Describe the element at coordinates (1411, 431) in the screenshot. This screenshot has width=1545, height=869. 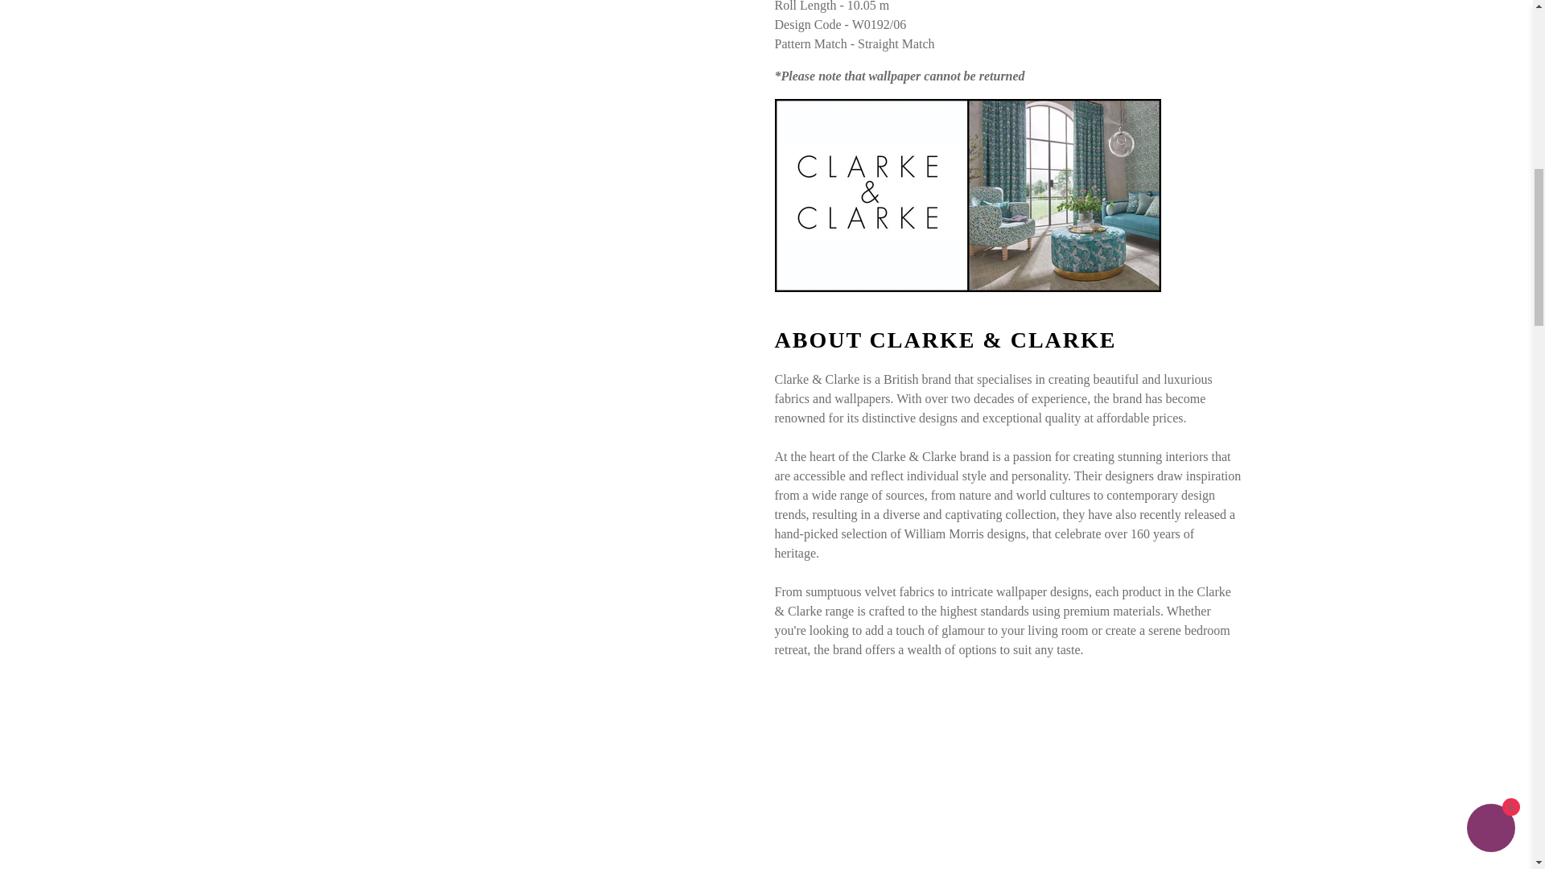
I see `KY` at that location.